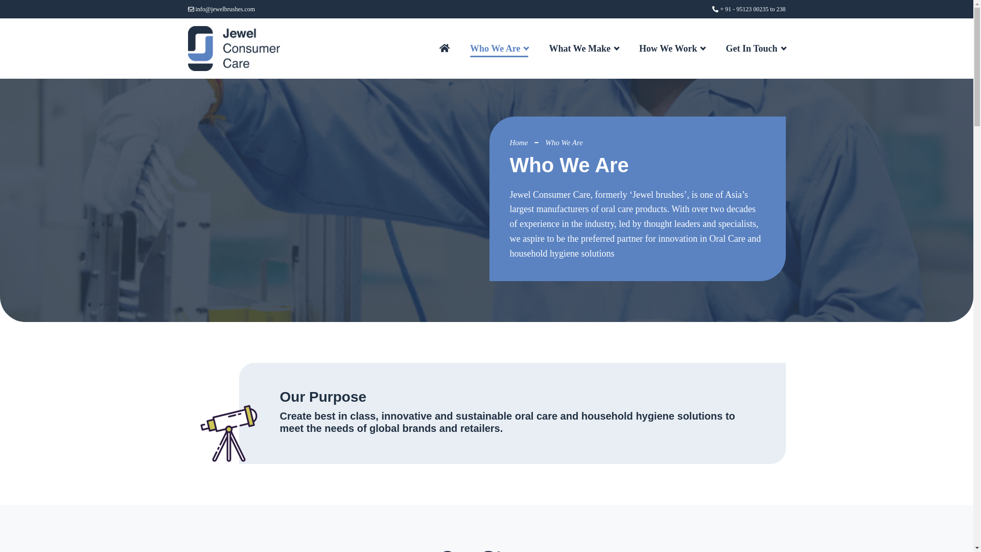 The width and height of the screenshot is (981, 552). What do you see at coordinates (583, 48) in the screenshot?
I see `What We Make` at bounding box center [583, 48].